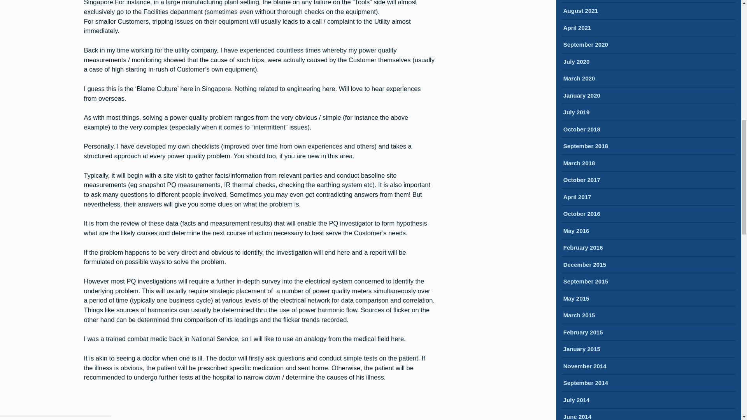 This screenshot has height=420, width=747. I want to click on July 2019, so click(577, 113).